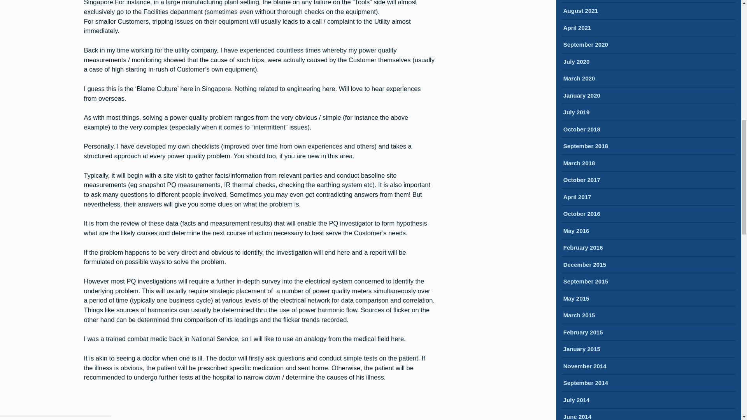 This screenshot has height=420, width=747. I want to click on July 2019, so click(577, 113).